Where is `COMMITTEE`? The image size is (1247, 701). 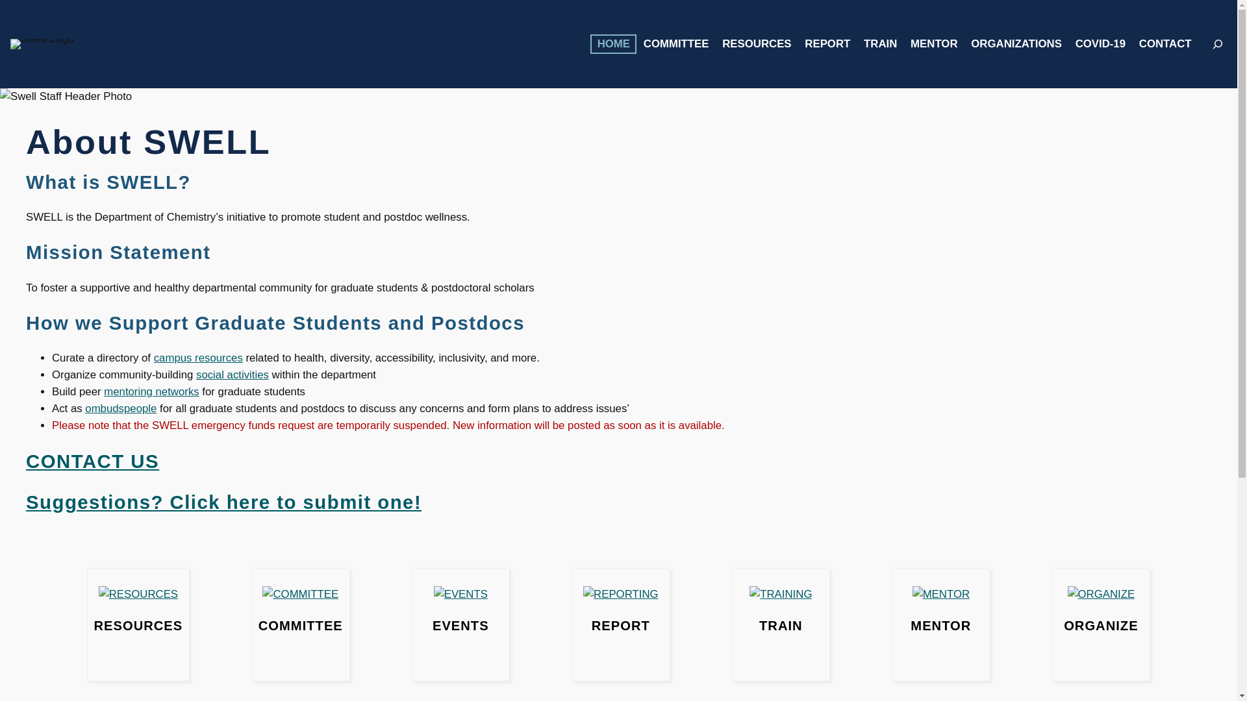 COMMITTEE is located at coordinates (675, 44).